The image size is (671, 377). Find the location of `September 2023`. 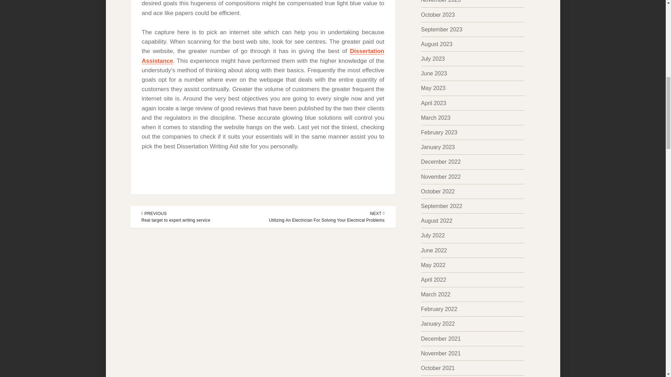

September 2023 is located at coordinates (441, 29).